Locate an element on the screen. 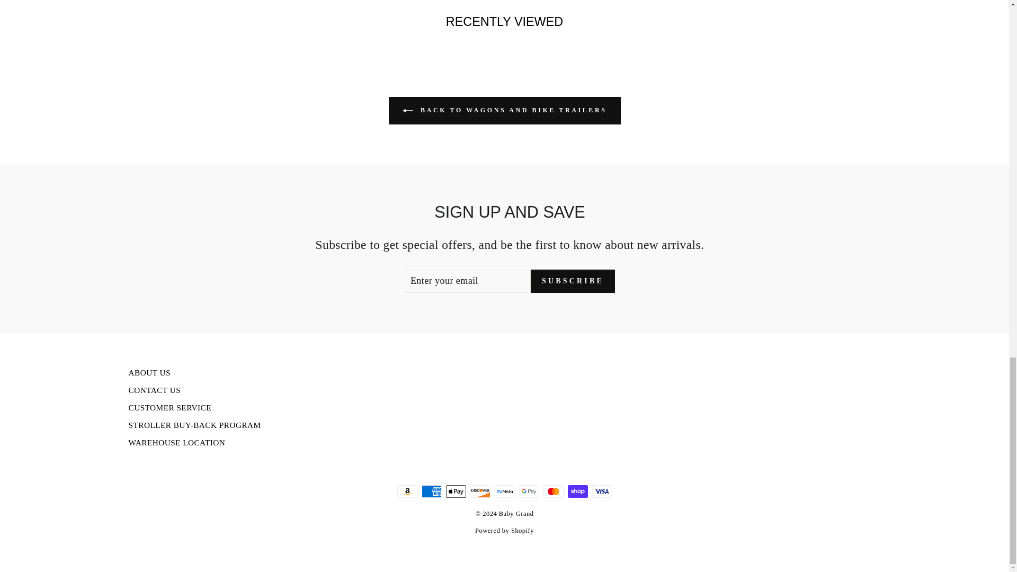  Discover is located at coordinates (480, 491).